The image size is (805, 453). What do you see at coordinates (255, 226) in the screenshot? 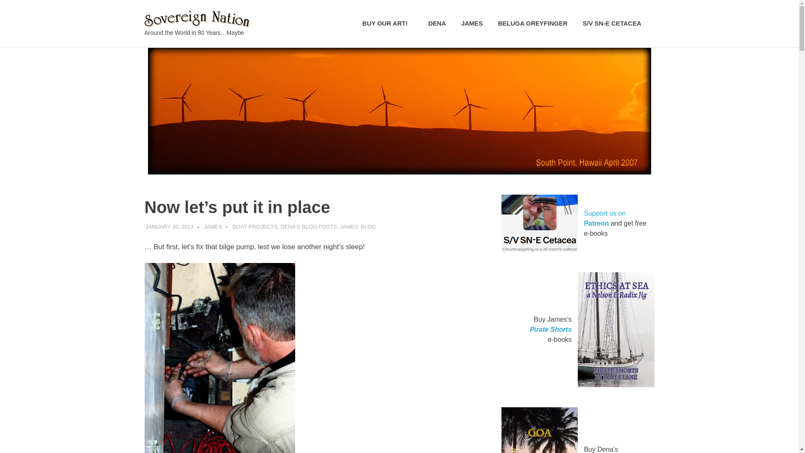
I see `BOAT PROJECTS` at bounding box center [255, 226].